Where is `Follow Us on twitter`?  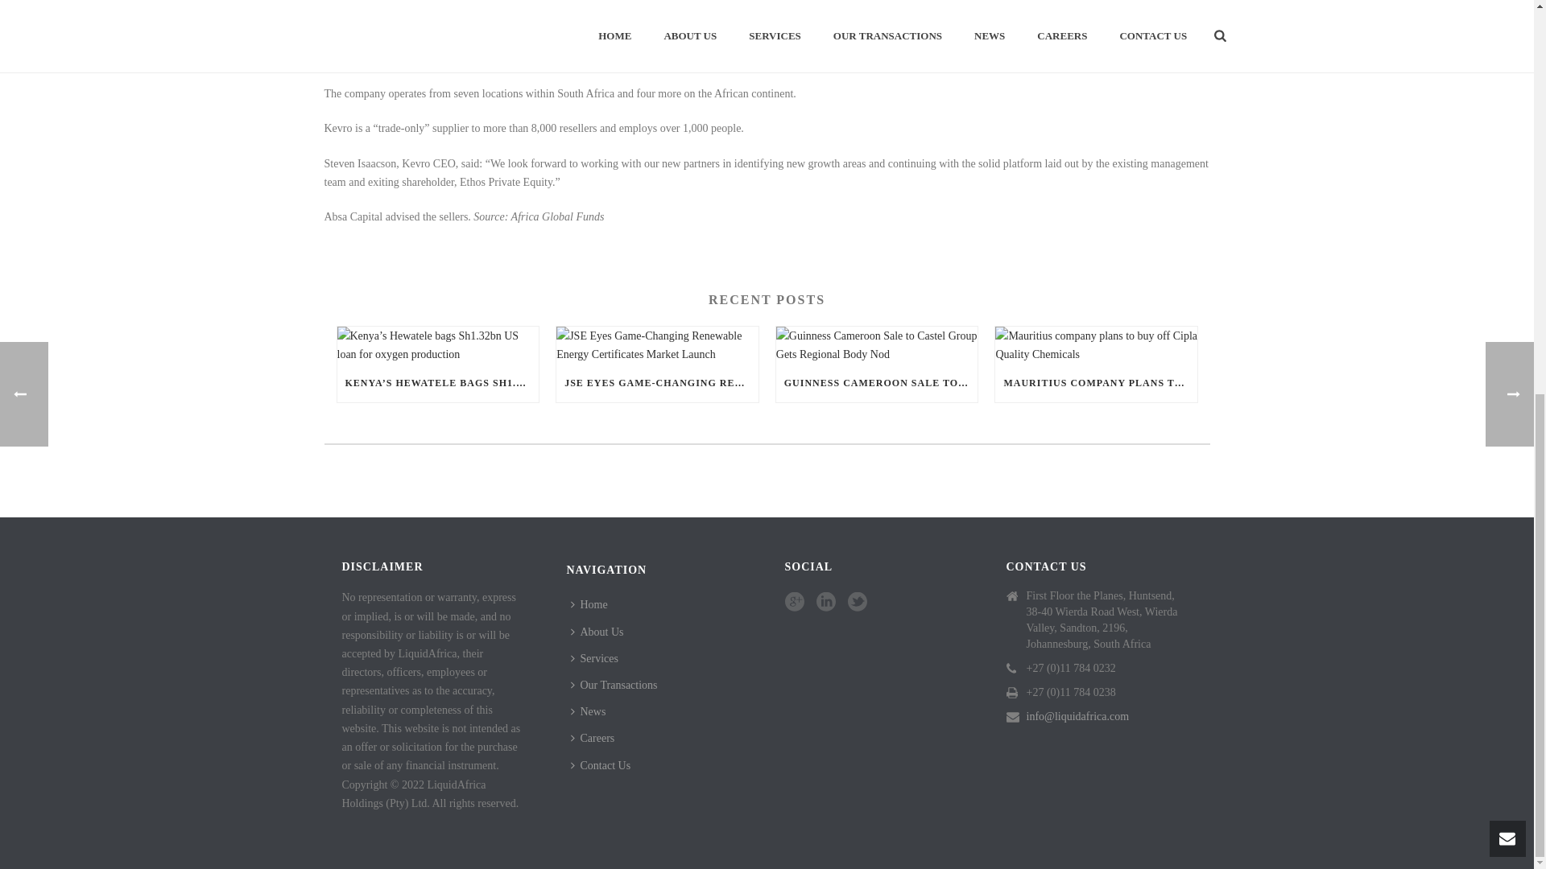 Follow Us on twitter is located at coordinates (857, 602).